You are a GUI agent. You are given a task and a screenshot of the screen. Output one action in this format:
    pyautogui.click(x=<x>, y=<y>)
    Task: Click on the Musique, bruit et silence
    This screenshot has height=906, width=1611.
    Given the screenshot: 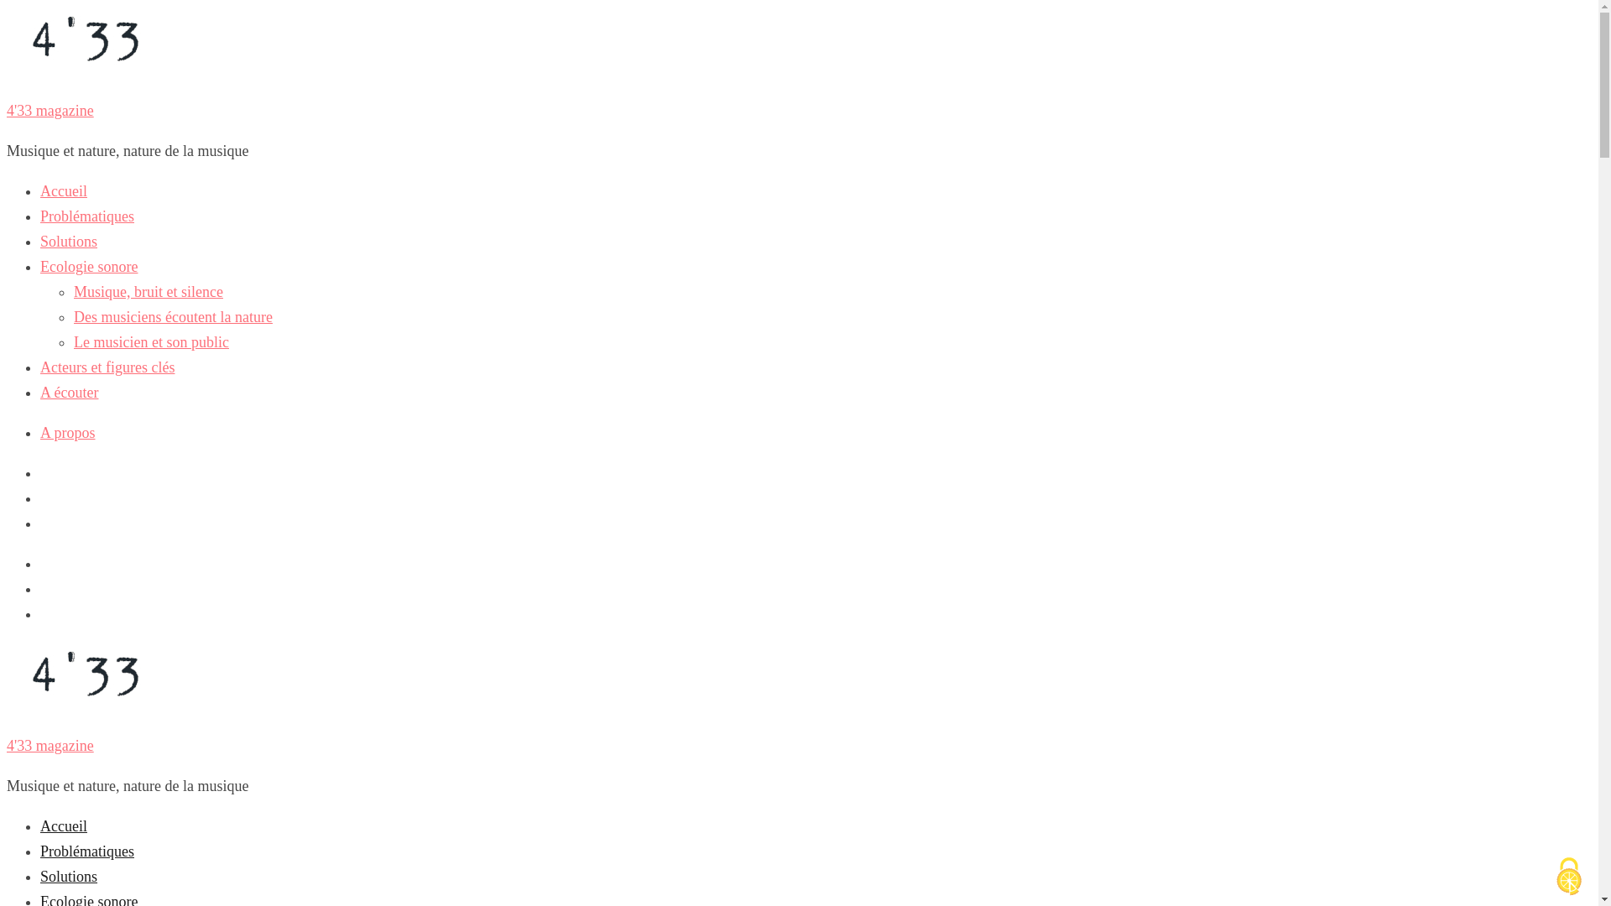 What is the action you would take?
    pyautogui.click(x=149, y=292)
    